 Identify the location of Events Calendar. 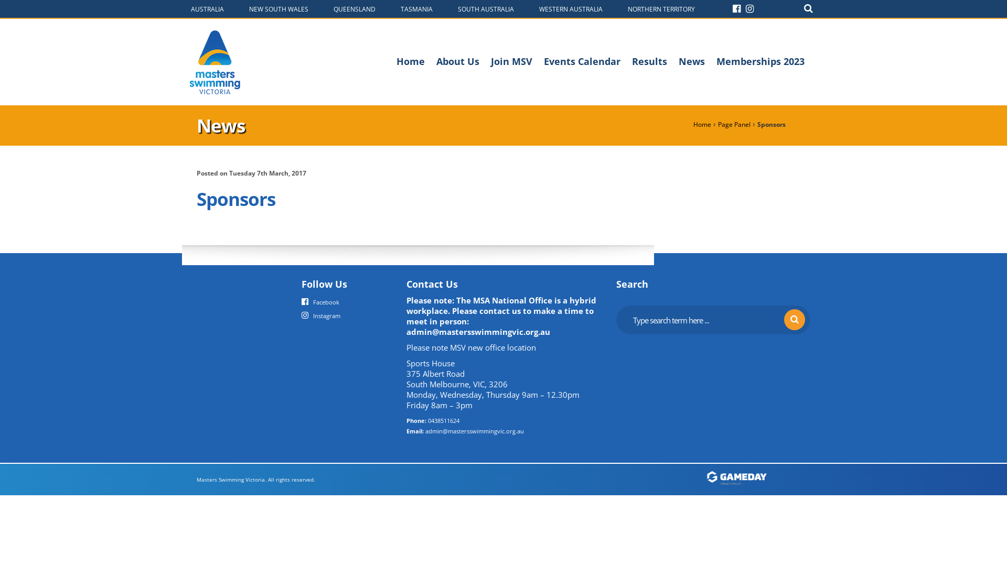
(582, 61).